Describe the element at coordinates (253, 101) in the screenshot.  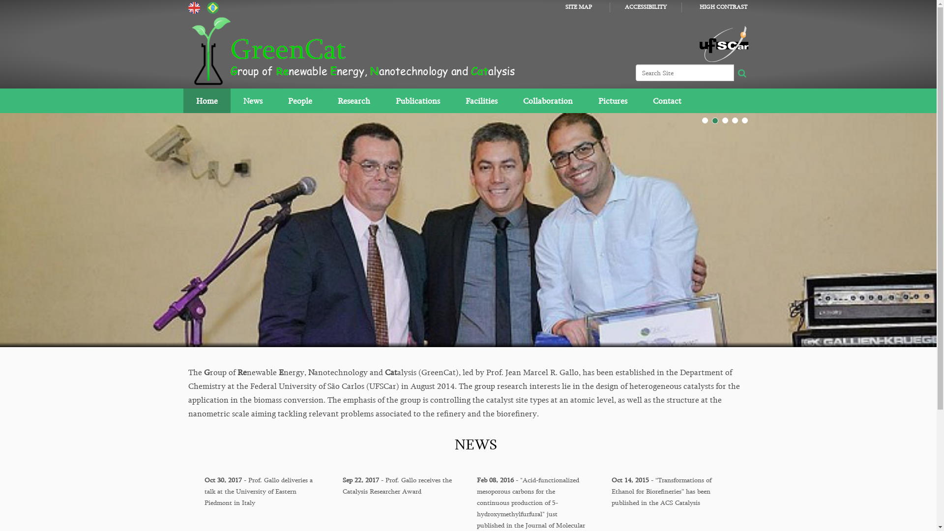
I see `News` at that location.